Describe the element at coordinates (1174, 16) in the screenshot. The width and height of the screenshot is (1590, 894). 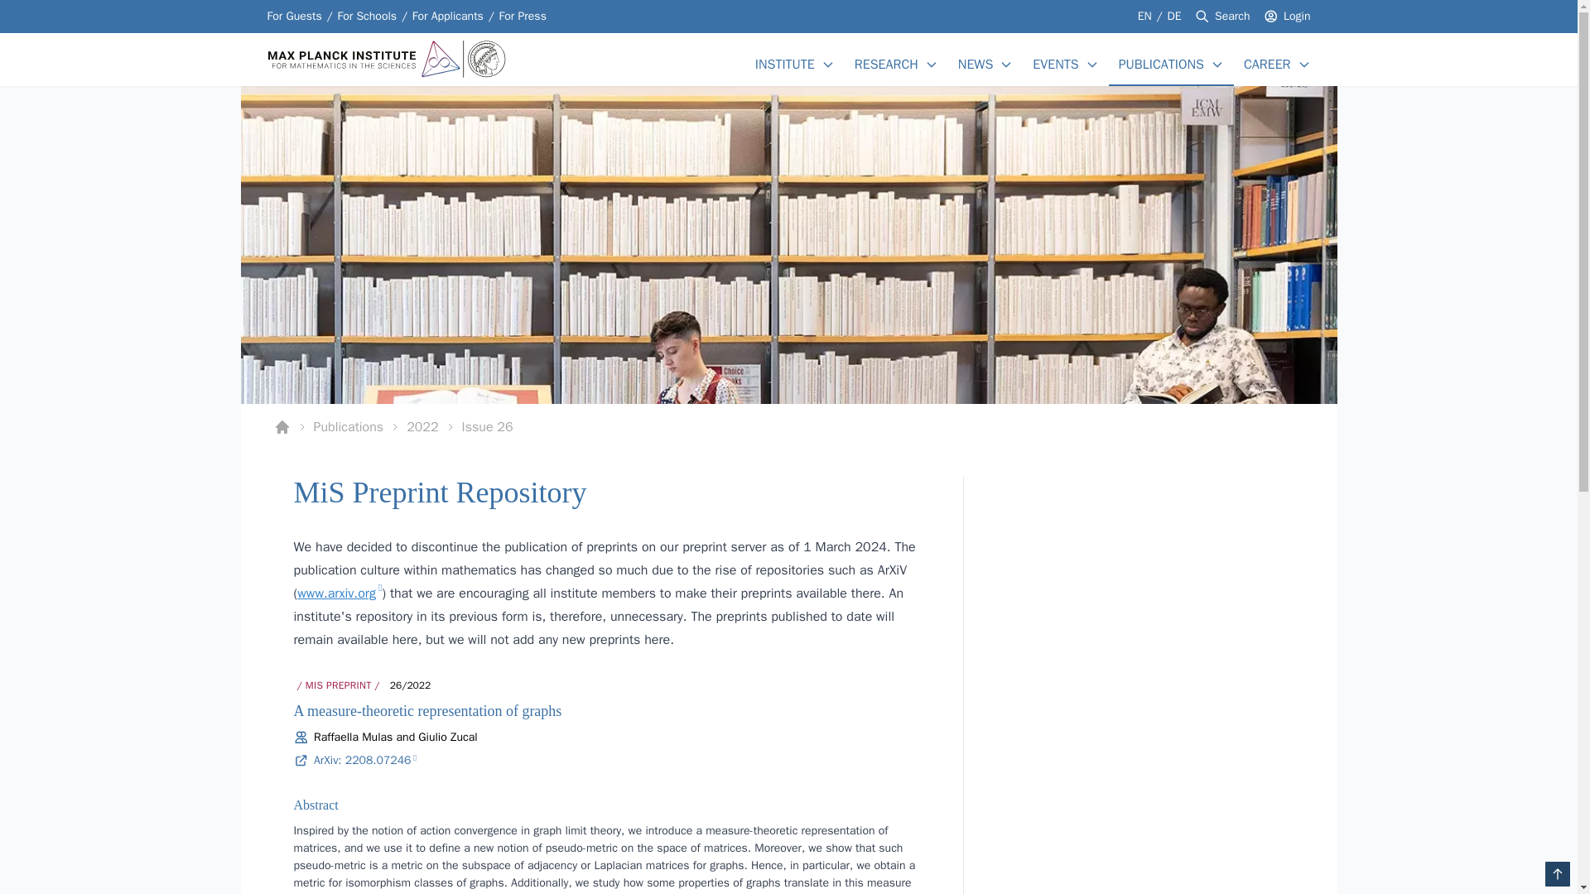
I see `For Applicants` at that location.